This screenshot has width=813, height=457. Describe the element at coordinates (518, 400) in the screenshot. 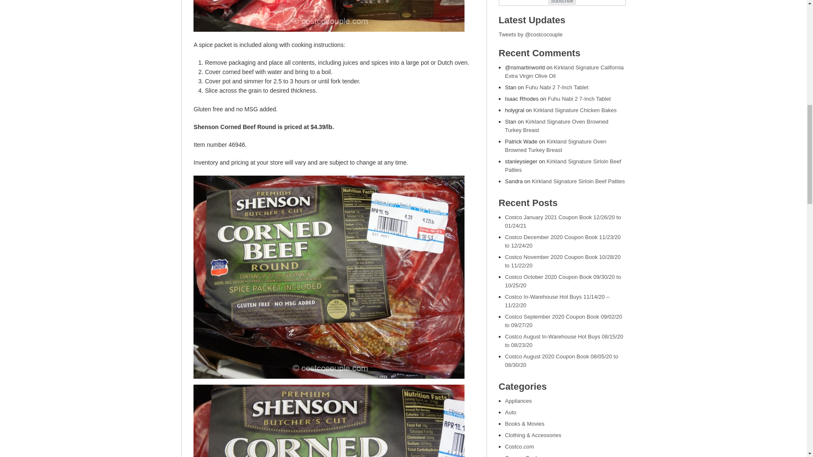

I see `Appliances` at that location.